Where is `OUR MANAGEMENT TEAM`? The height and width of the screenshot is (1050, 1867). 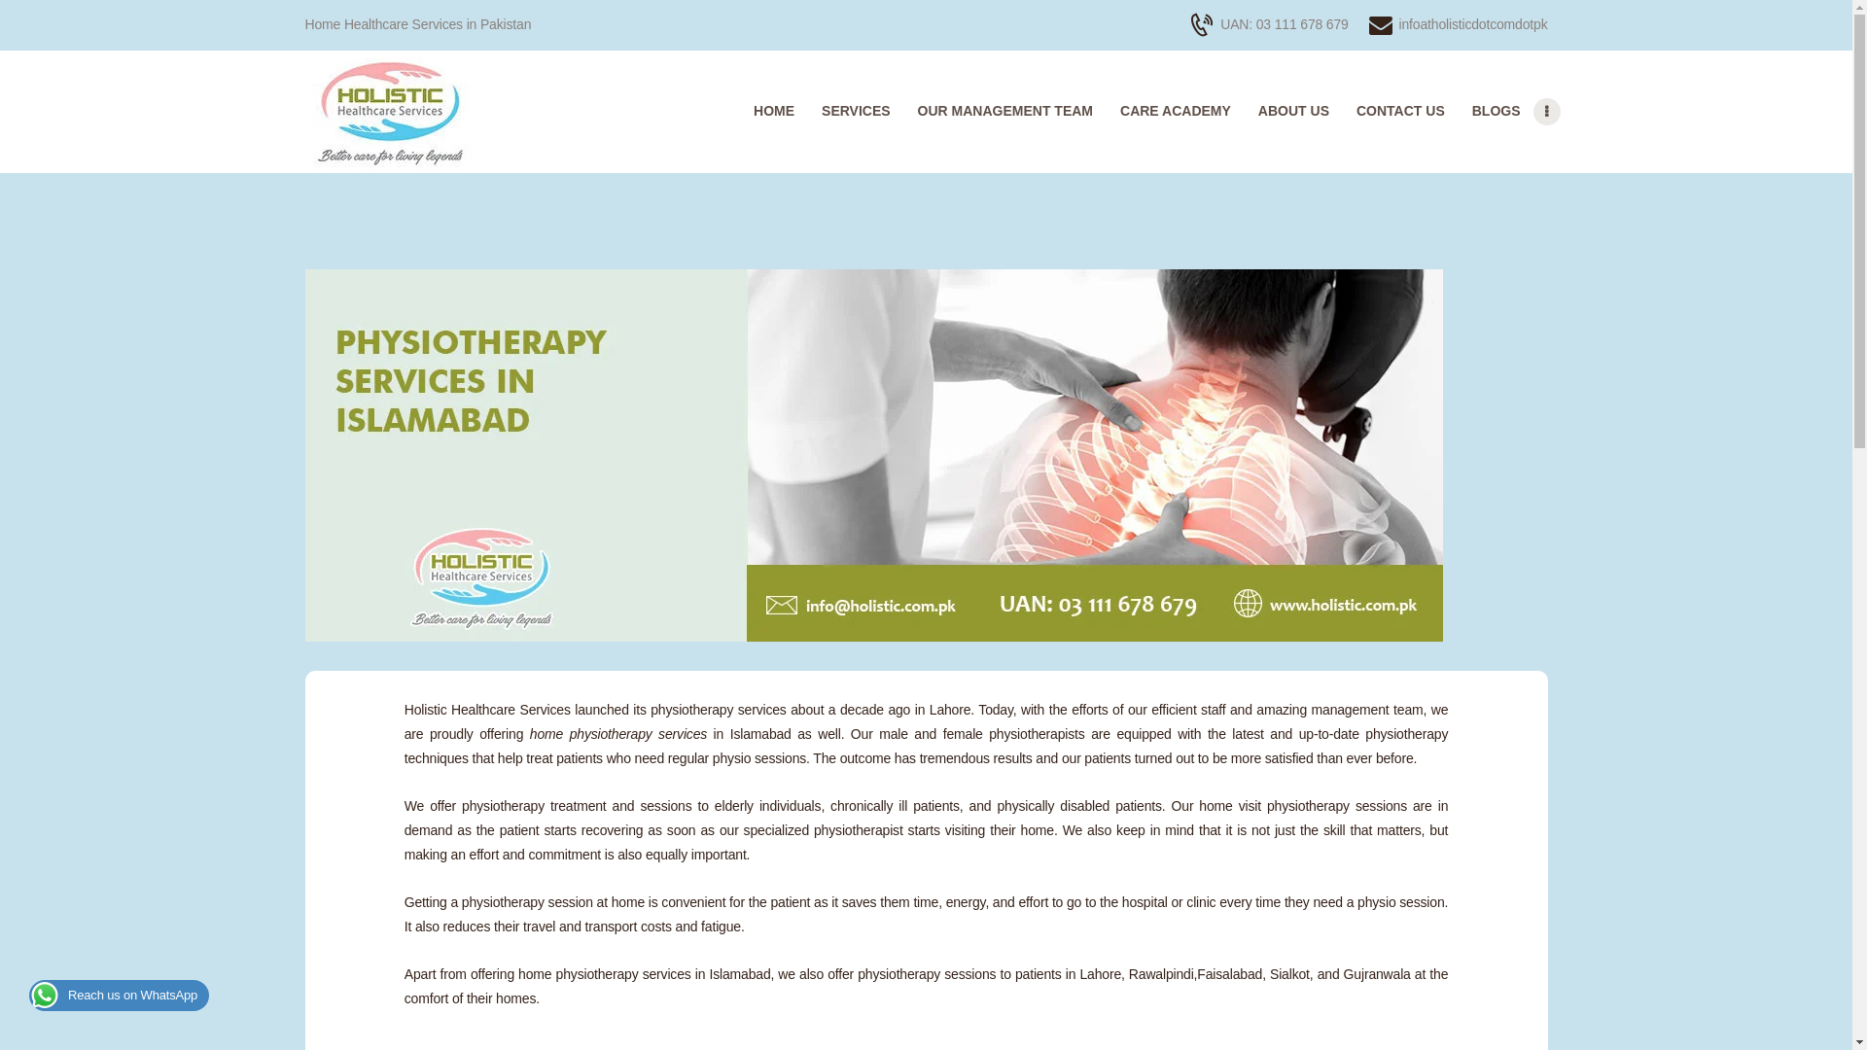
OUR MANAGEMENT TEAM is located at coordinates (1005, 111).